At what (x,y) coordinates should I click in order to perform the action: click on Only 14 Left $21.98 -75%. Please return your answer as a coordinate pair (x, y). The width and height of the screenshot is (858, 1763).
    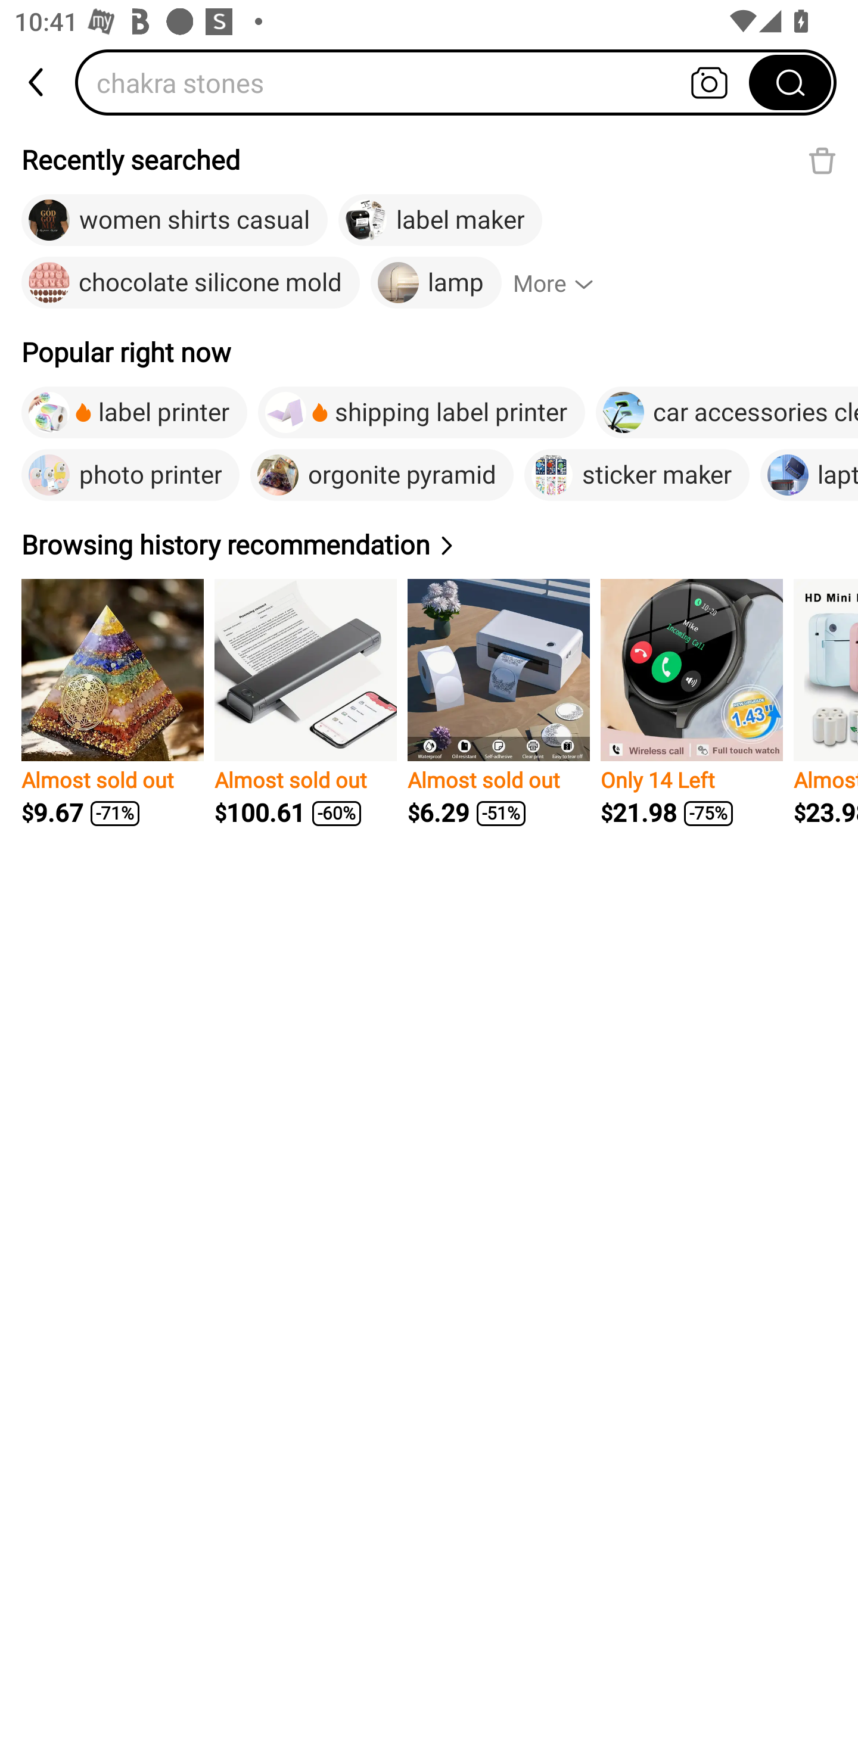
    Looking at the image, I should click on (691, 703).